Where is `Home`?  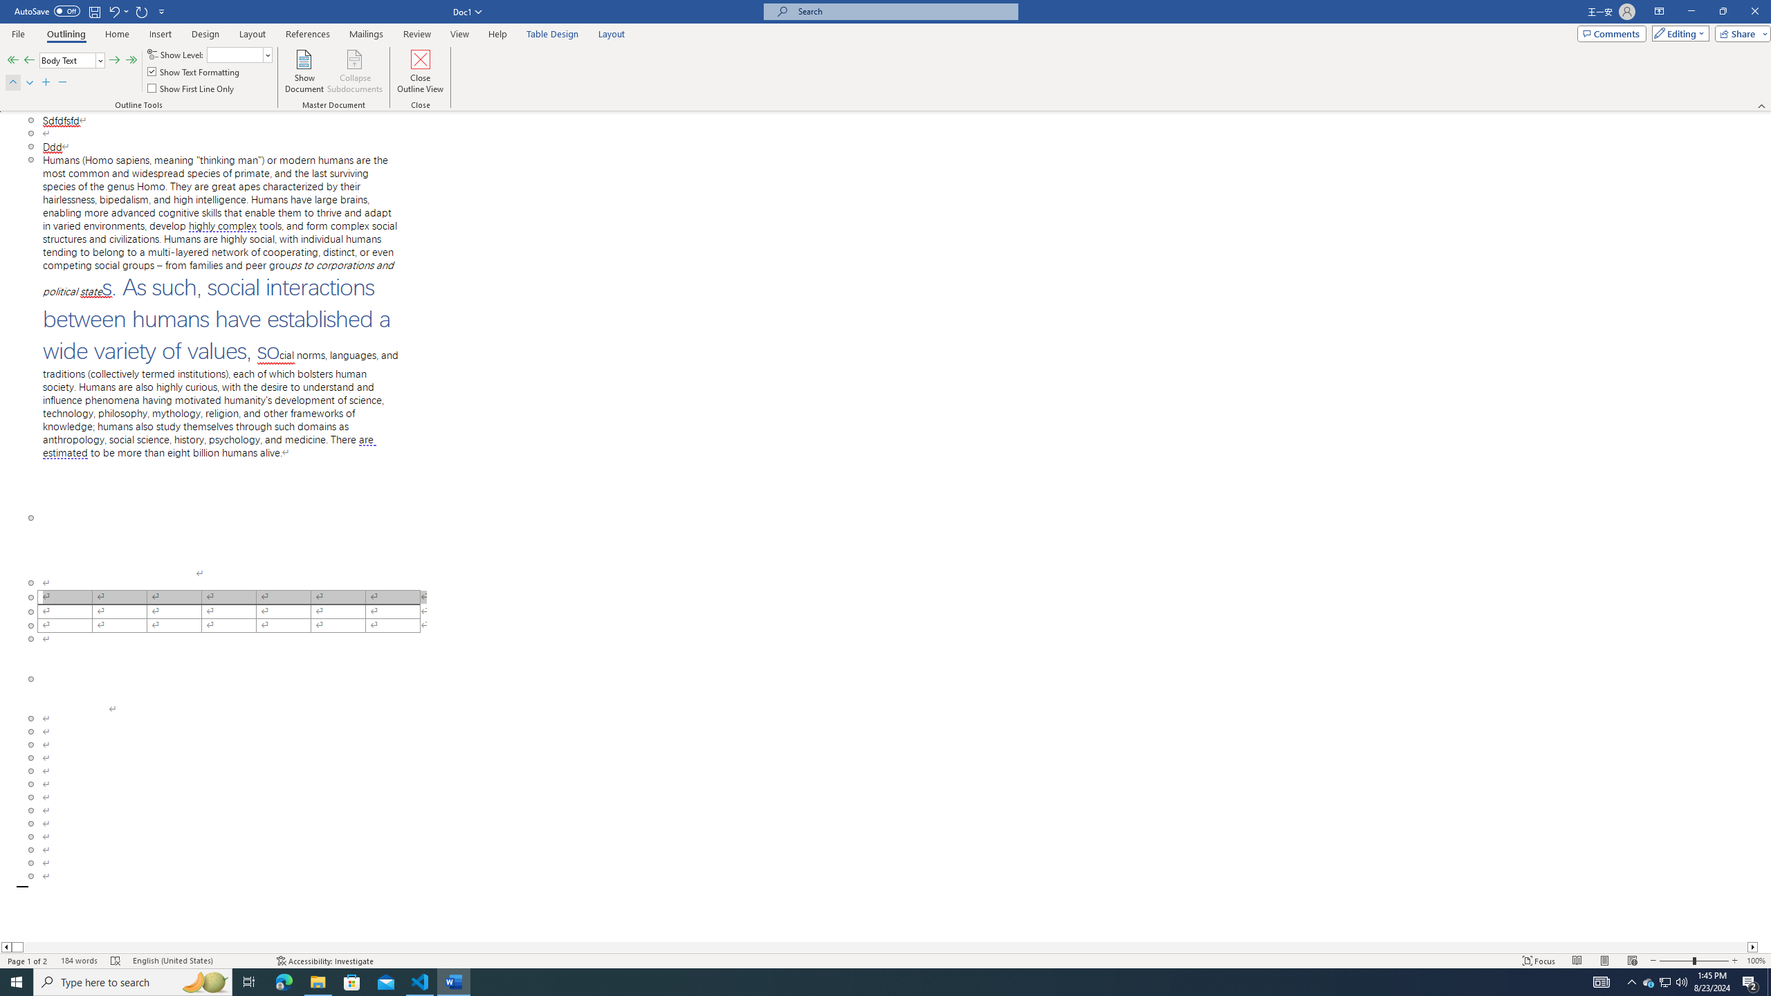
Home is located at coordinates (118, 34).